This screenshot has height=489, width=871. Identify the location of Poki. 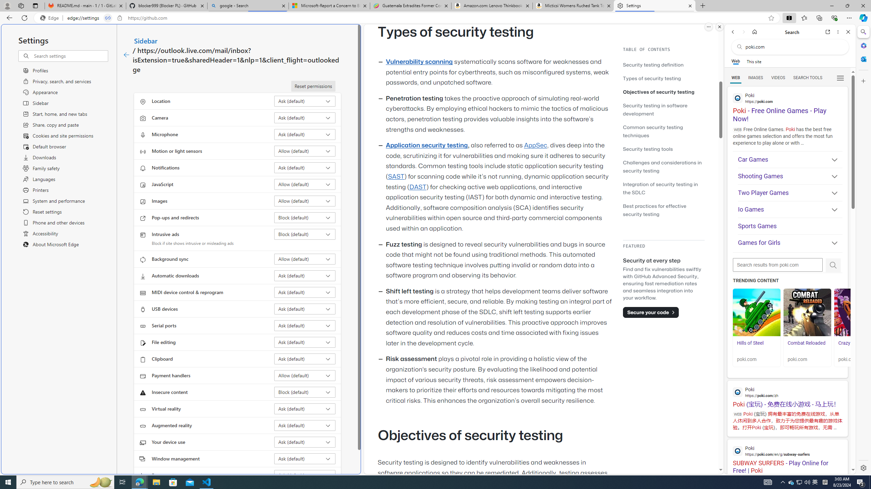
(787, 451).